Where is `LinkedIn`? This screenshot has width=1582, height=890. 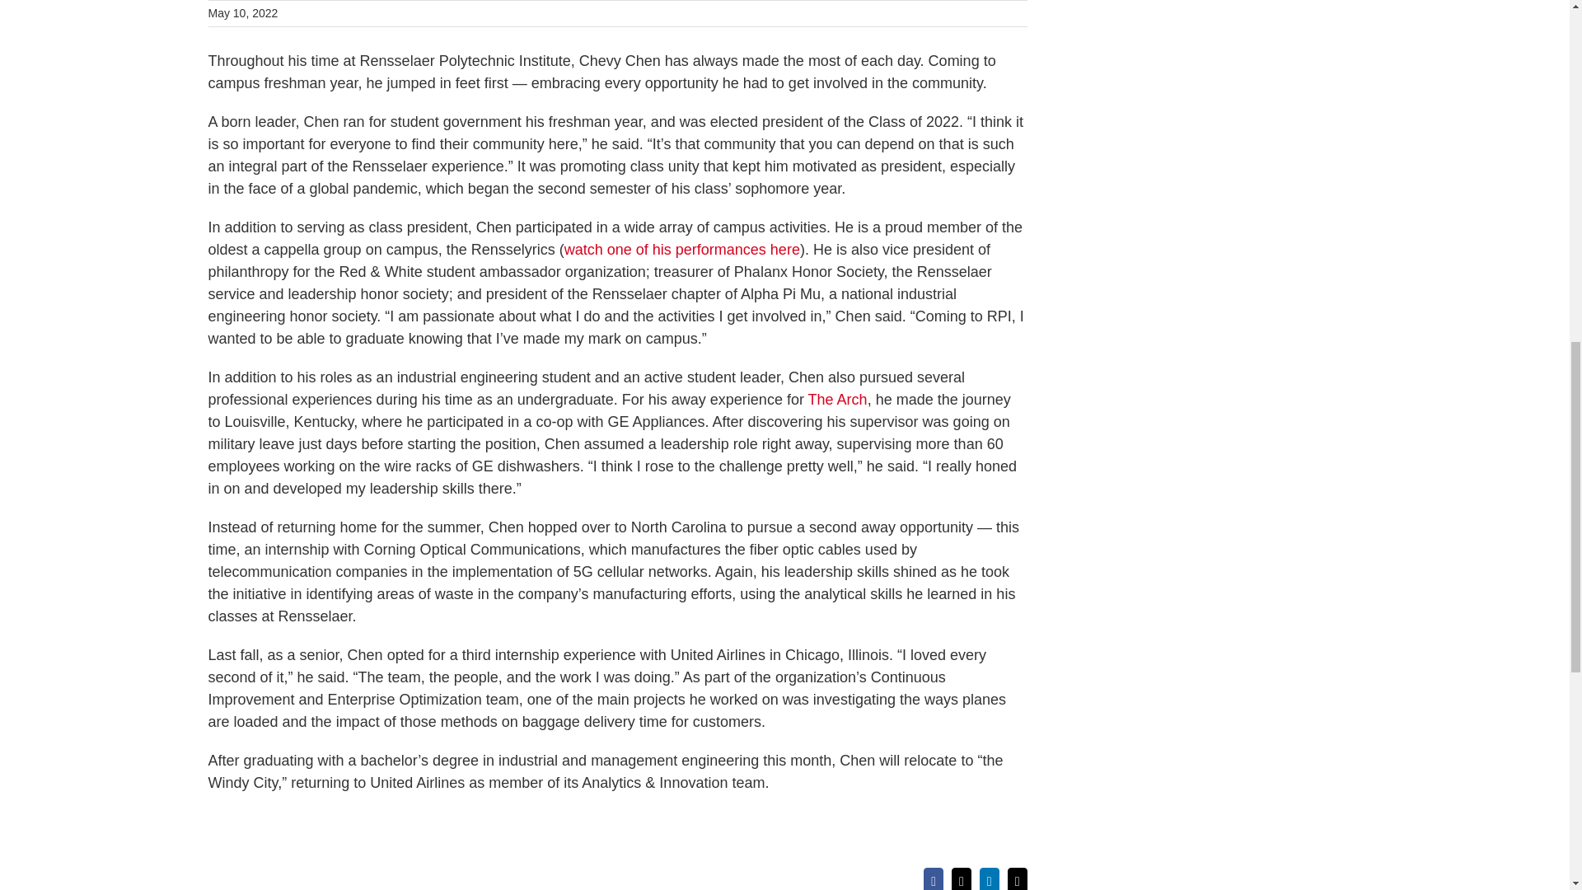
LinkedIn is located at coordinates (989, 878).